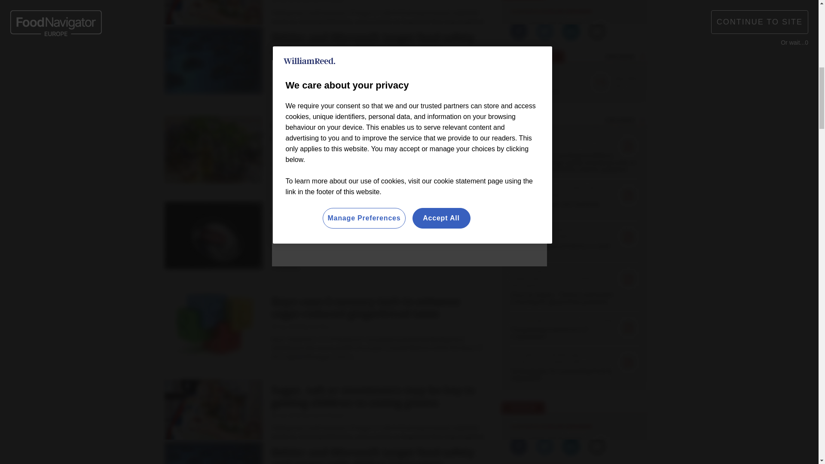 This screenshot has width=825, height=464. I want to click on Weight-loss drugs beyond weight-loss: The potential of GLP-1, so click(228, 459).